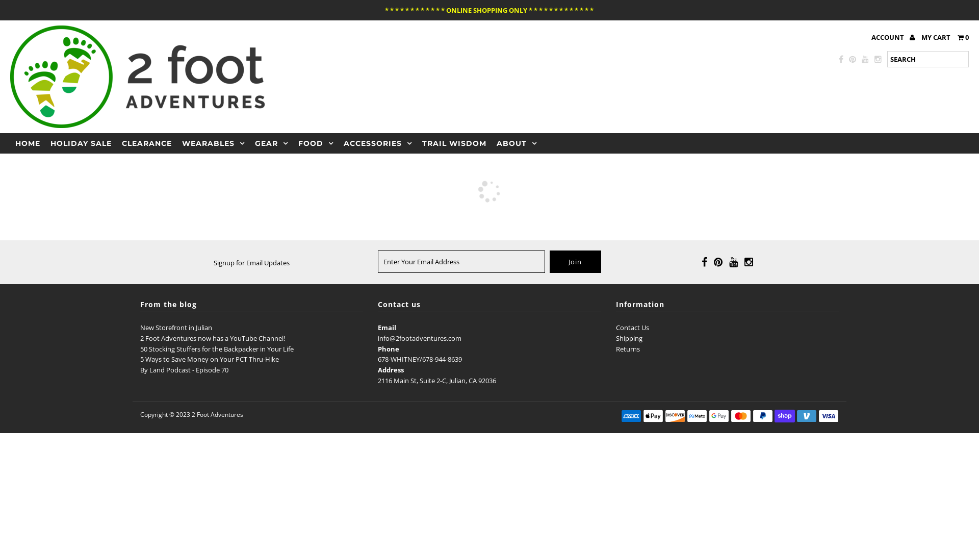 This screenshot has height=551, width=979. I want to click on 50 Stocking Stuffers for the Backpacker in Your Life, so click(217, 349).